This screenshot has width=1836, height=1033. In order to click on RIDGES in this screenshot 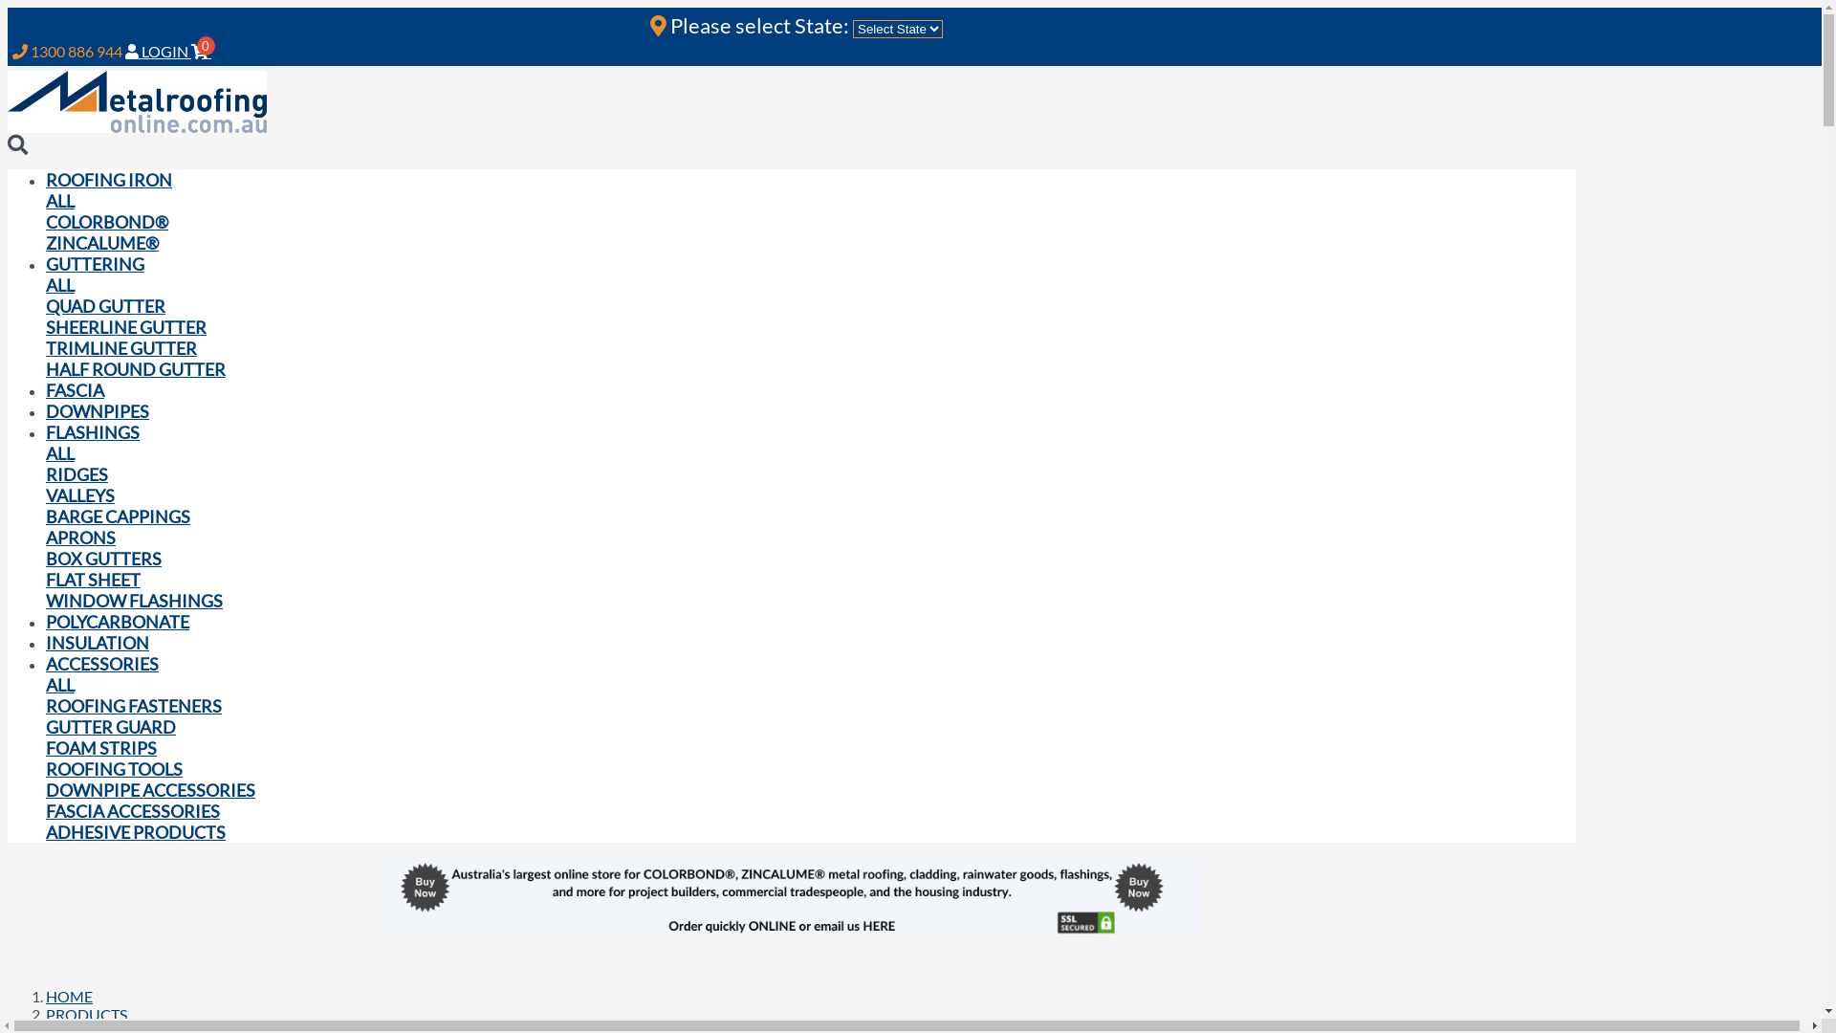, I will do `click(76, 474)`.